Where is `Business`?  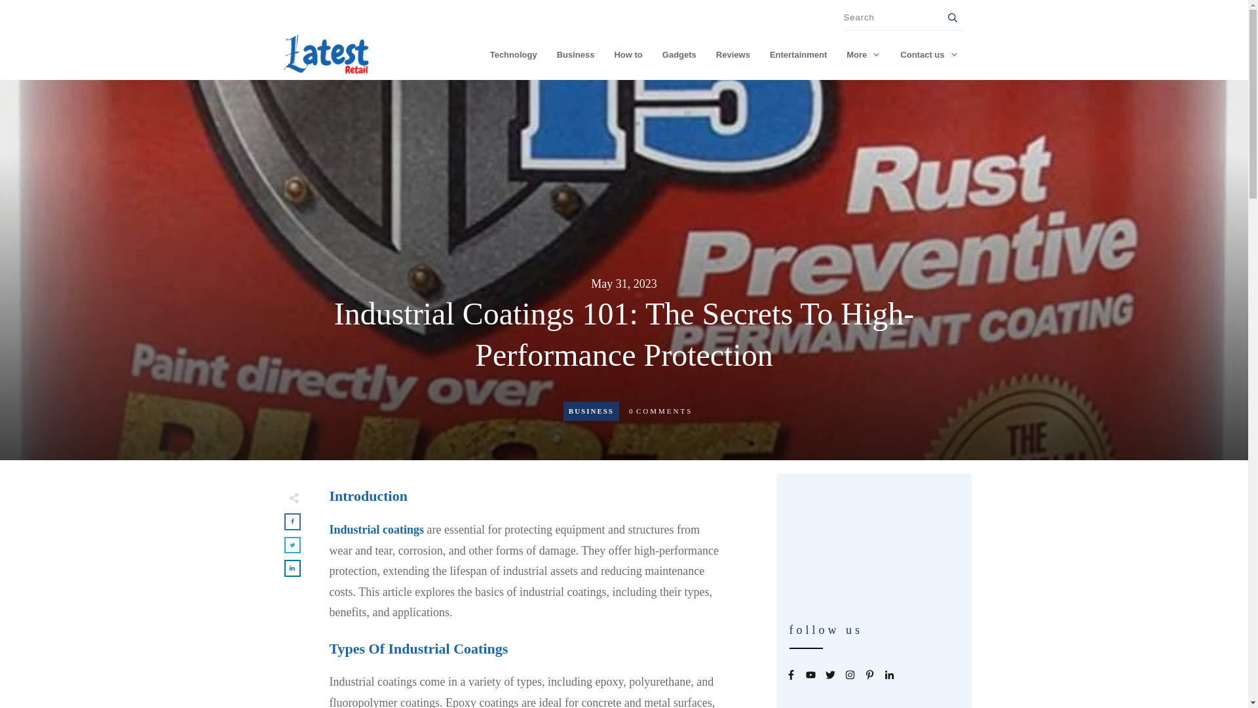 Business is located at coordinates (591, 410).